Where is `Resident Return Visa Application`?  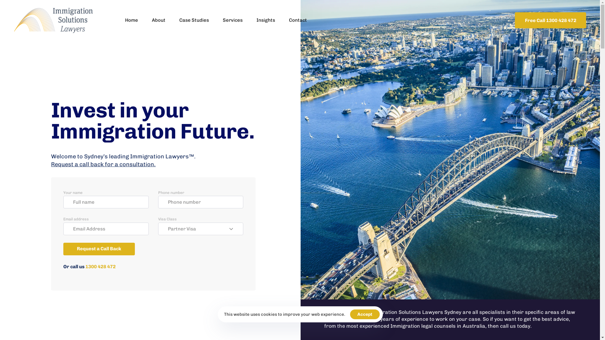
Resident Return Visa Application is located at coordinates (372, 248).